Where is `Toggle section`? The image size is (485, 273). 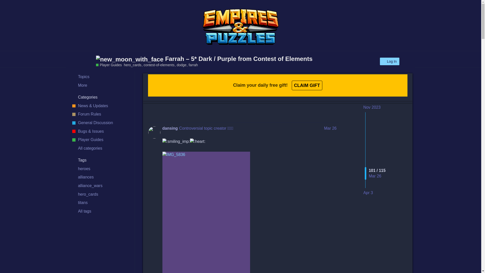 Toggle section is located at coordinates (100, 98).